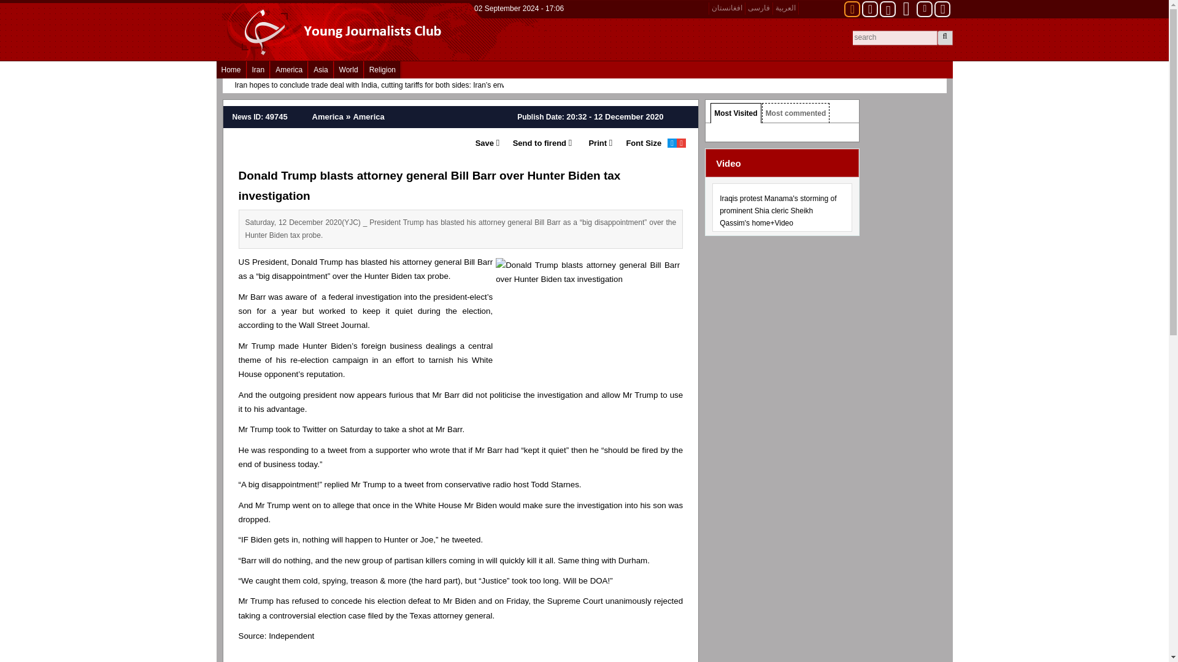 The image size is (1178, 662). What do you see at coordinates (289, 70) in the screenshot?
I see `America` at bounding box center [289, 70].